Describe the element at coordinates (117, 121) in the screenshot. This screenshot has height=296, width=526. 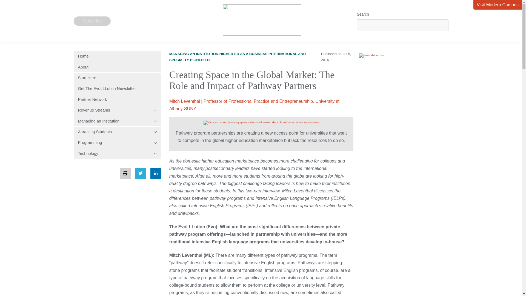
I see `Managing an Institution` at that location.